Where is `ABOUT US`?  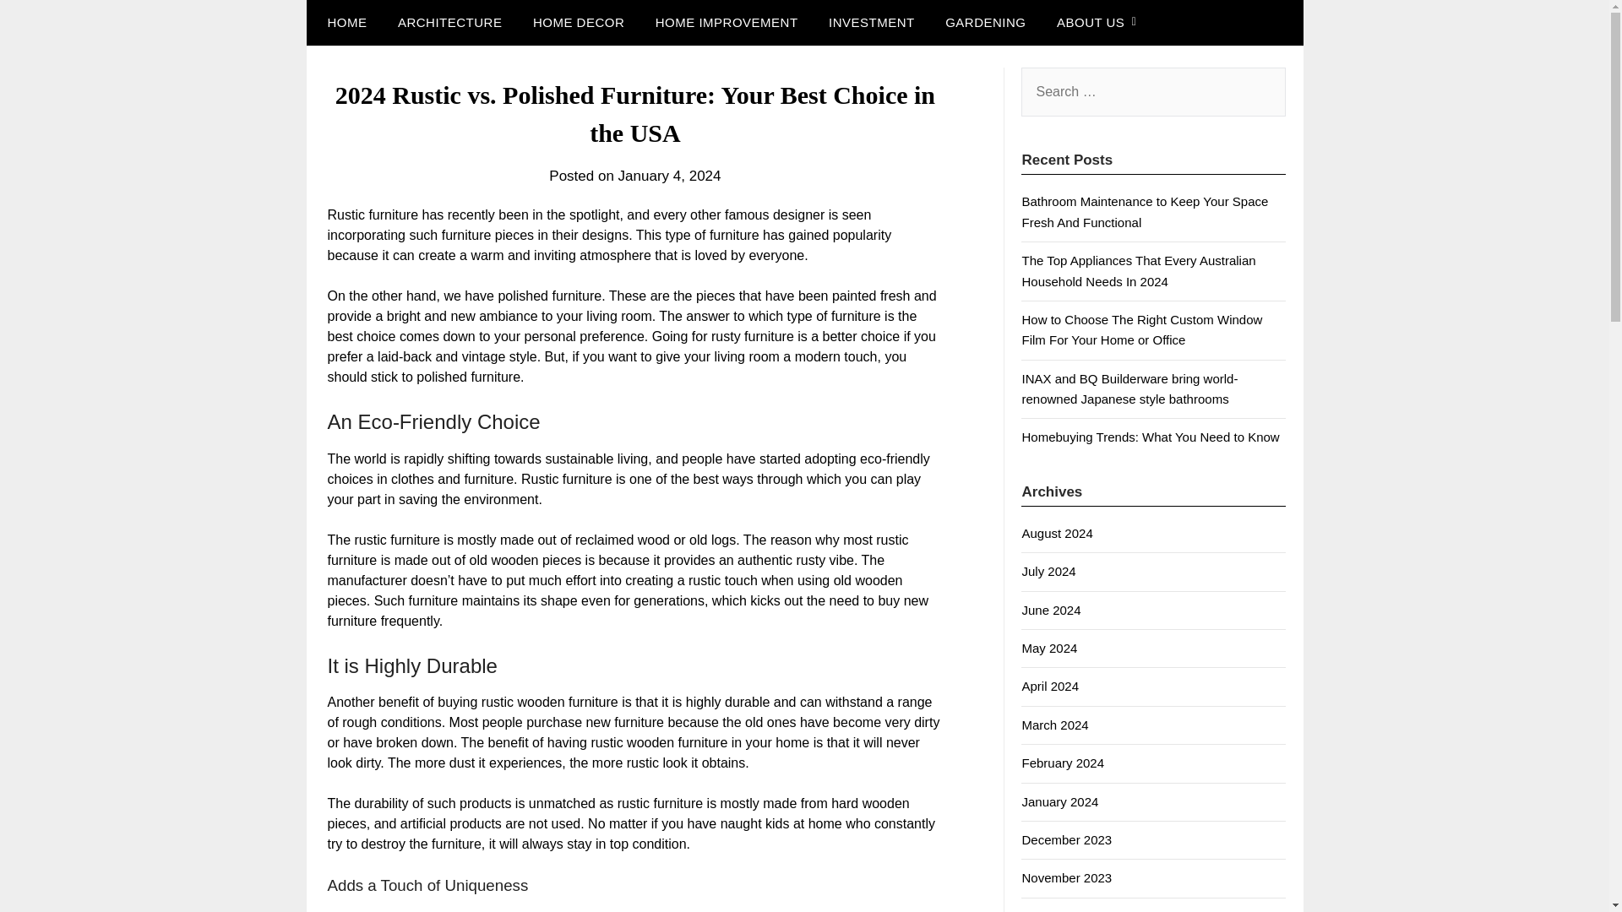
ABOUT US is located at coordinates (1090, 23).